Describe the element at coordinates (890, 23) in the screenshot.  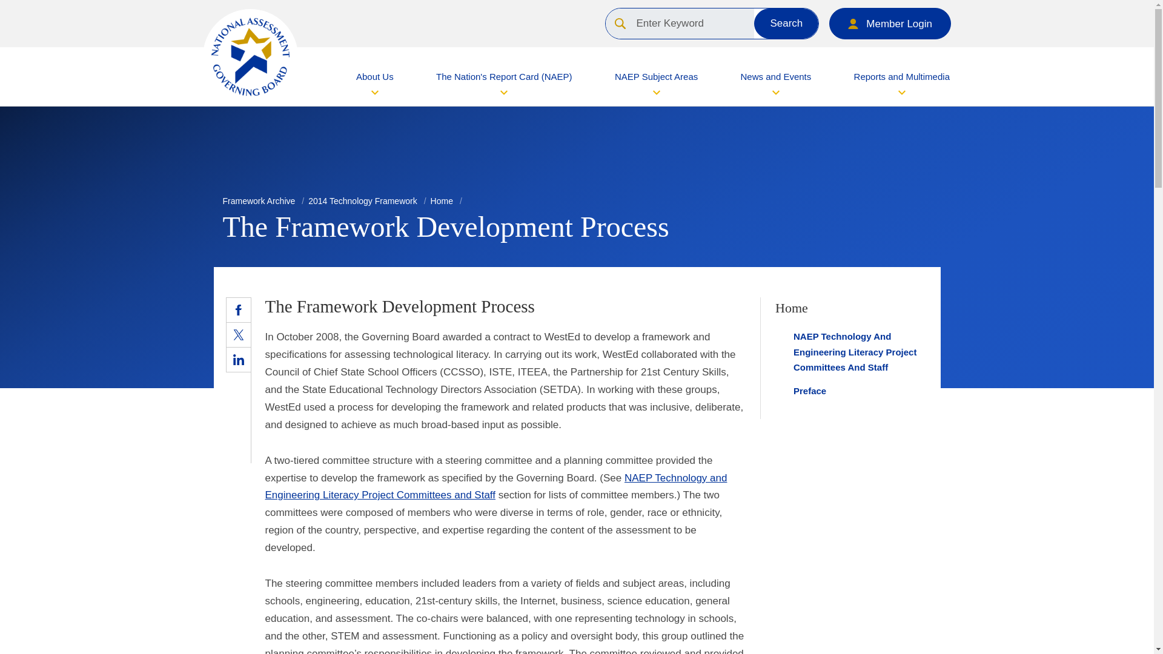
I see `Member Login` at that location.